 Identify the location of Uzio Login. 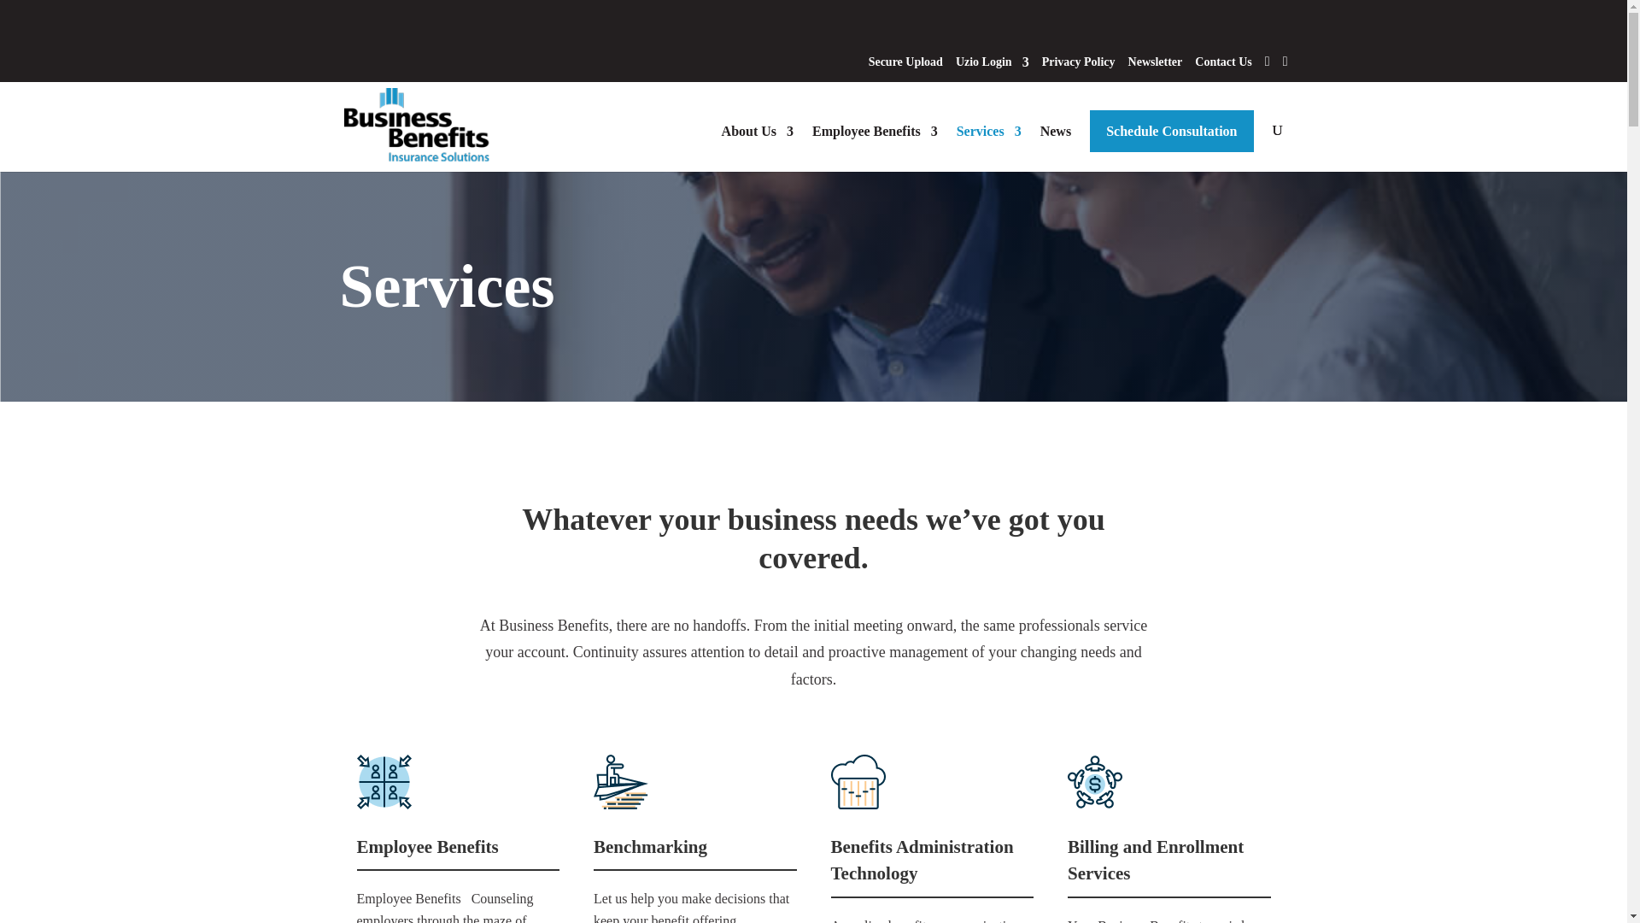
(993, 67).